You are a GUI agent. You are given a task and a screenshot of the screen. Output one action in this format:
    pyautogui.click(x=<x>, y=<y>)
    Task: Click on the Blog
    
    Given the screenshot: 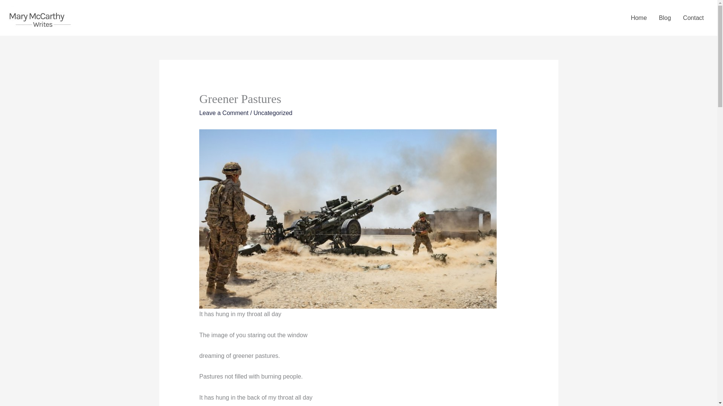 What is the action you would take?
    pyautogui.click(x=665, y=18)
    